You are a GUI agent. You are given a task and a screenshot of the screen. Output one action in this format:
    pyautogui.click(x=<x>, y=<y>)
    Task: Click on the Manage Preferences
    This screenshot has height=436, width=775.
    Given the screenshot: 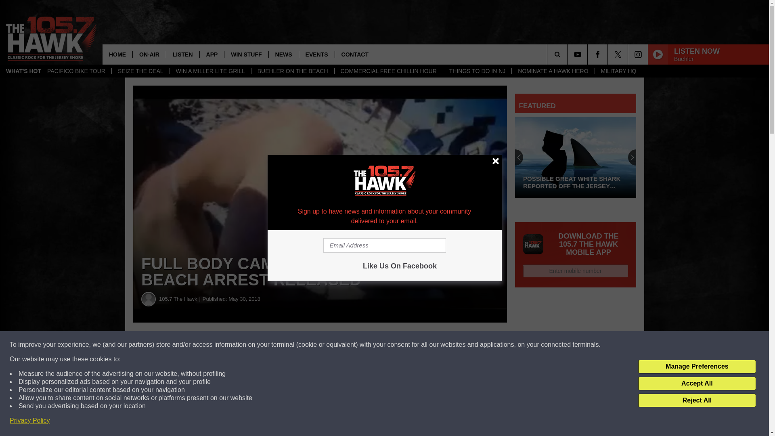 What is the action you would take?
    pyautogui.click(x=697, y=367)
    